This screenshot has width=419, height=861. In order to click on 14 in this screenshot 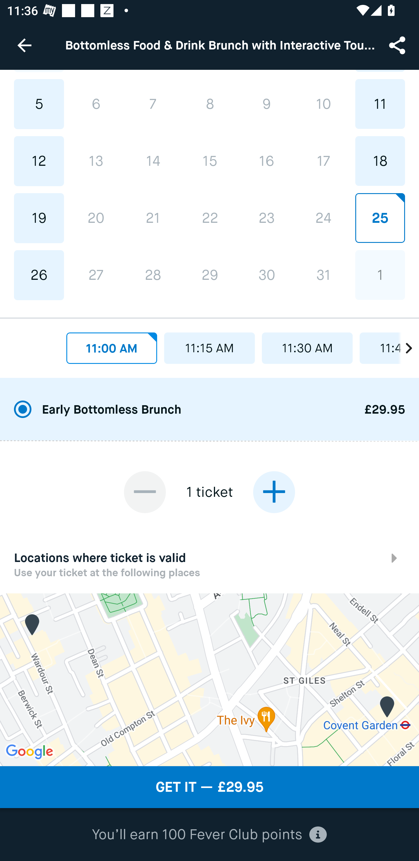, I will do `click(153, 161)`.